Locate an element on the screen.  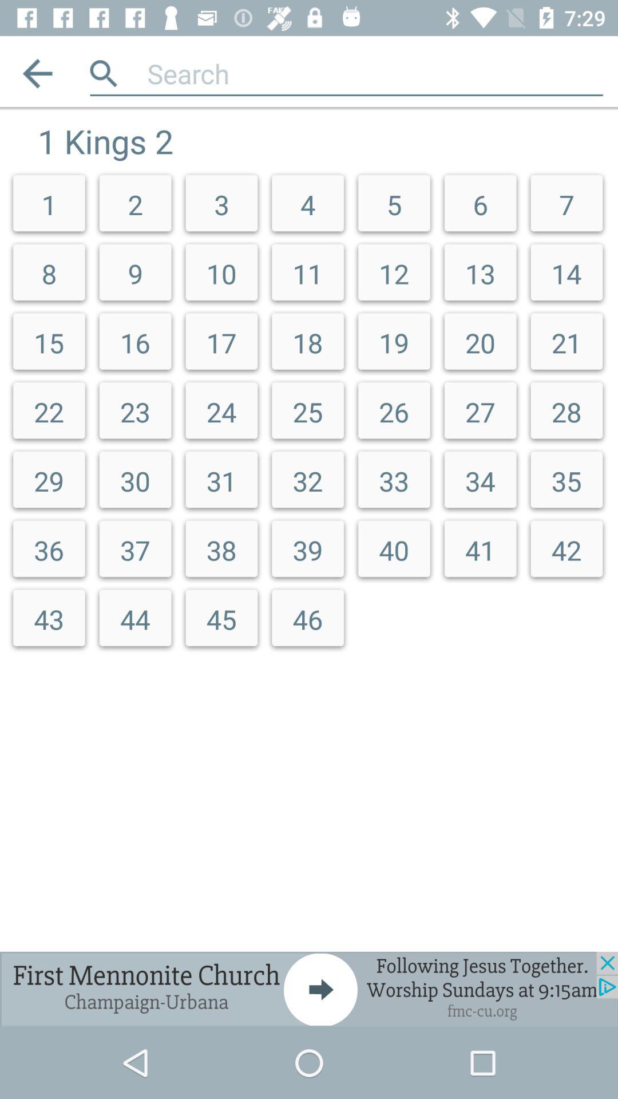
go to advertisement is located at coordinates (309, 989).